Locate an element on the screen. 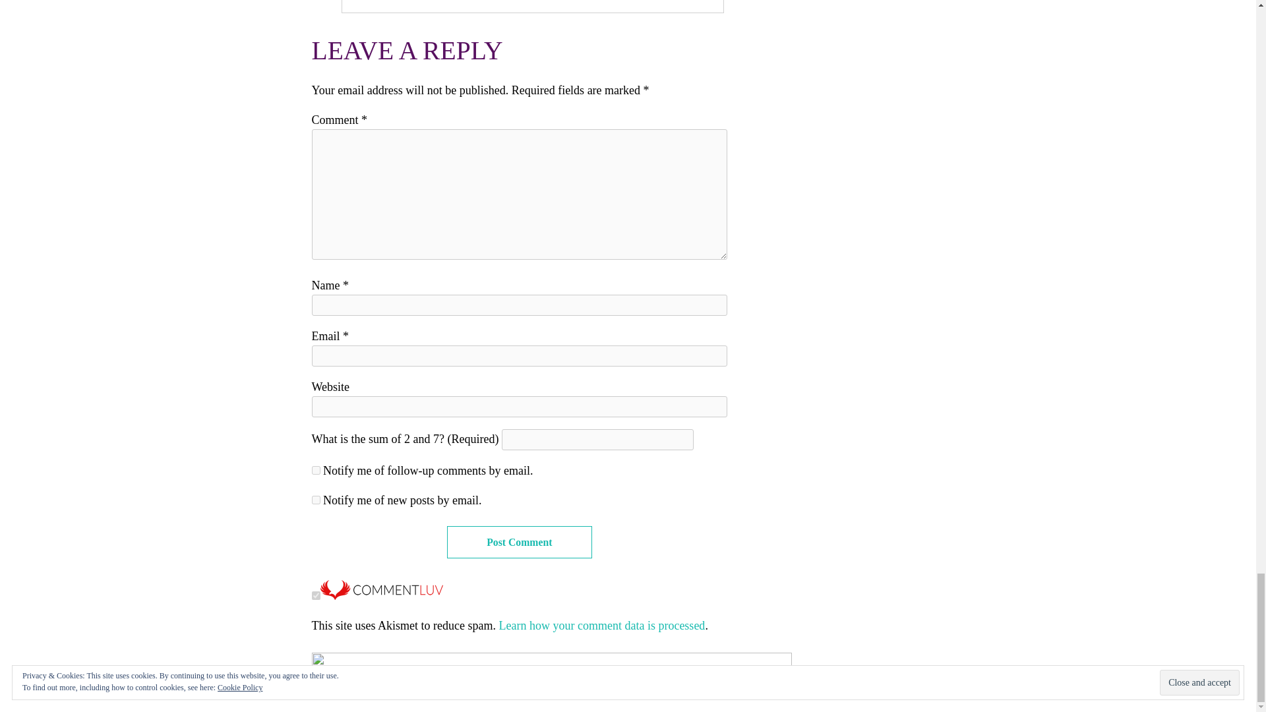 This screenshot has width=1266, height=712. Post Comment is located at coordinates (520, 542).